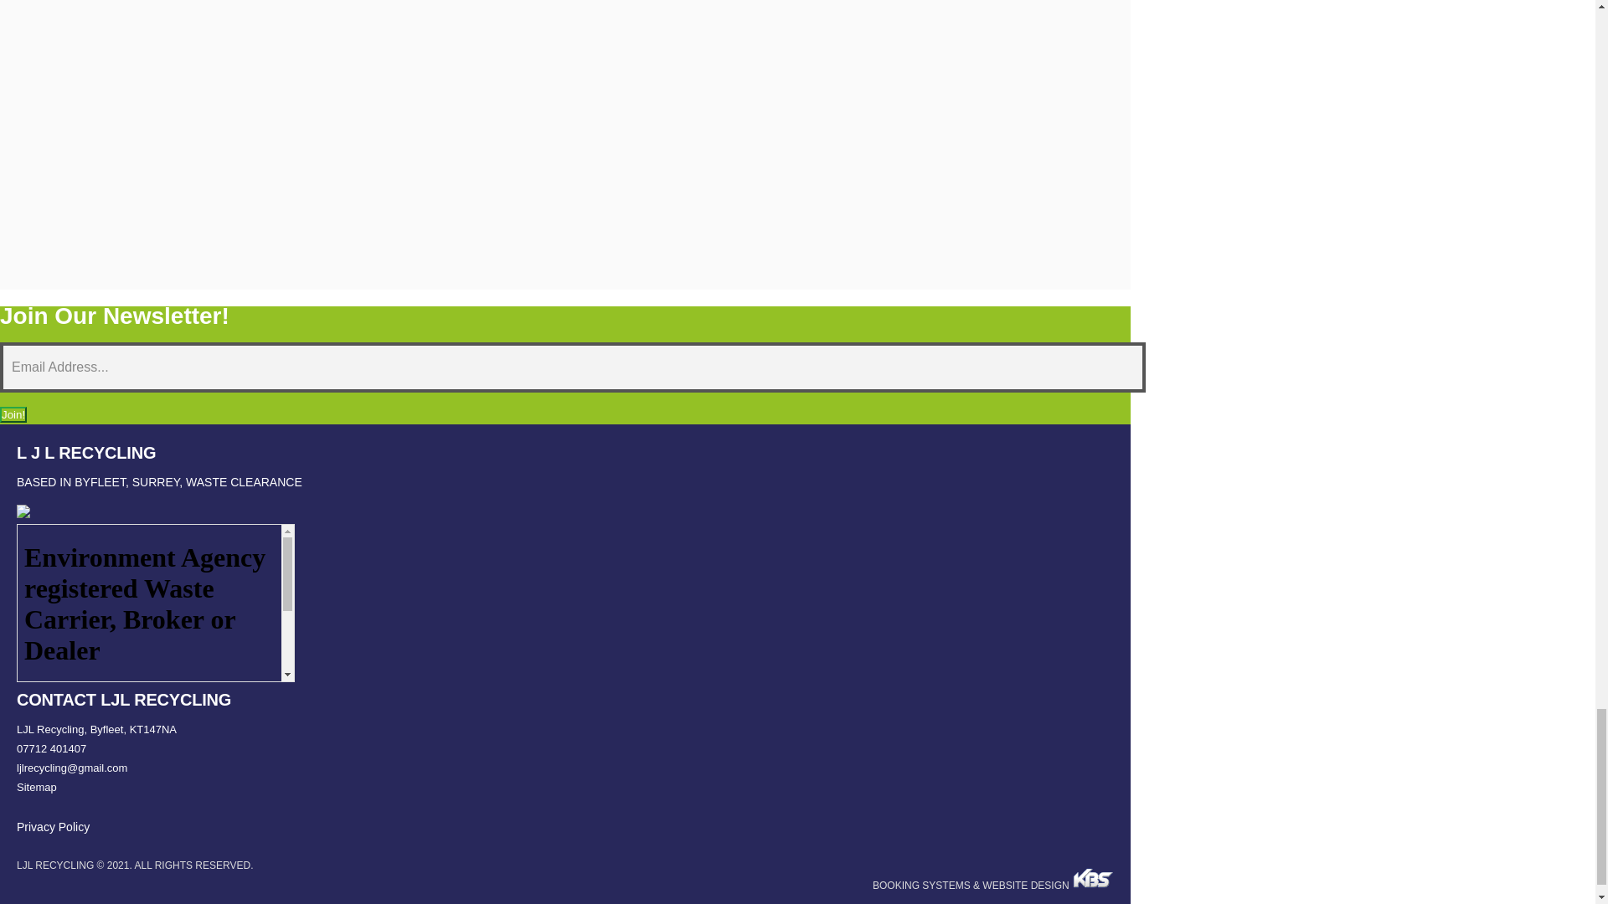 The image size is (1608, 904). I want to click on 07712 401407, so click(564, 748).